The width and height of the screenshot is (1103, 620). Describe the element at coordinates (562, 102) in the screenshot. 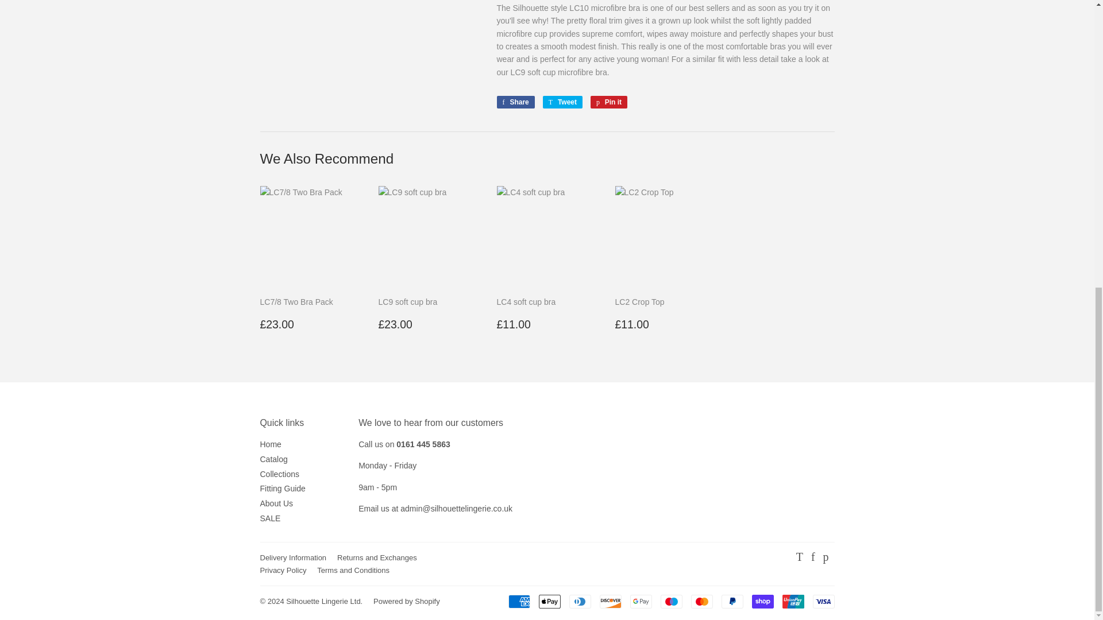

I see `Tweet on Twitter` at that location.